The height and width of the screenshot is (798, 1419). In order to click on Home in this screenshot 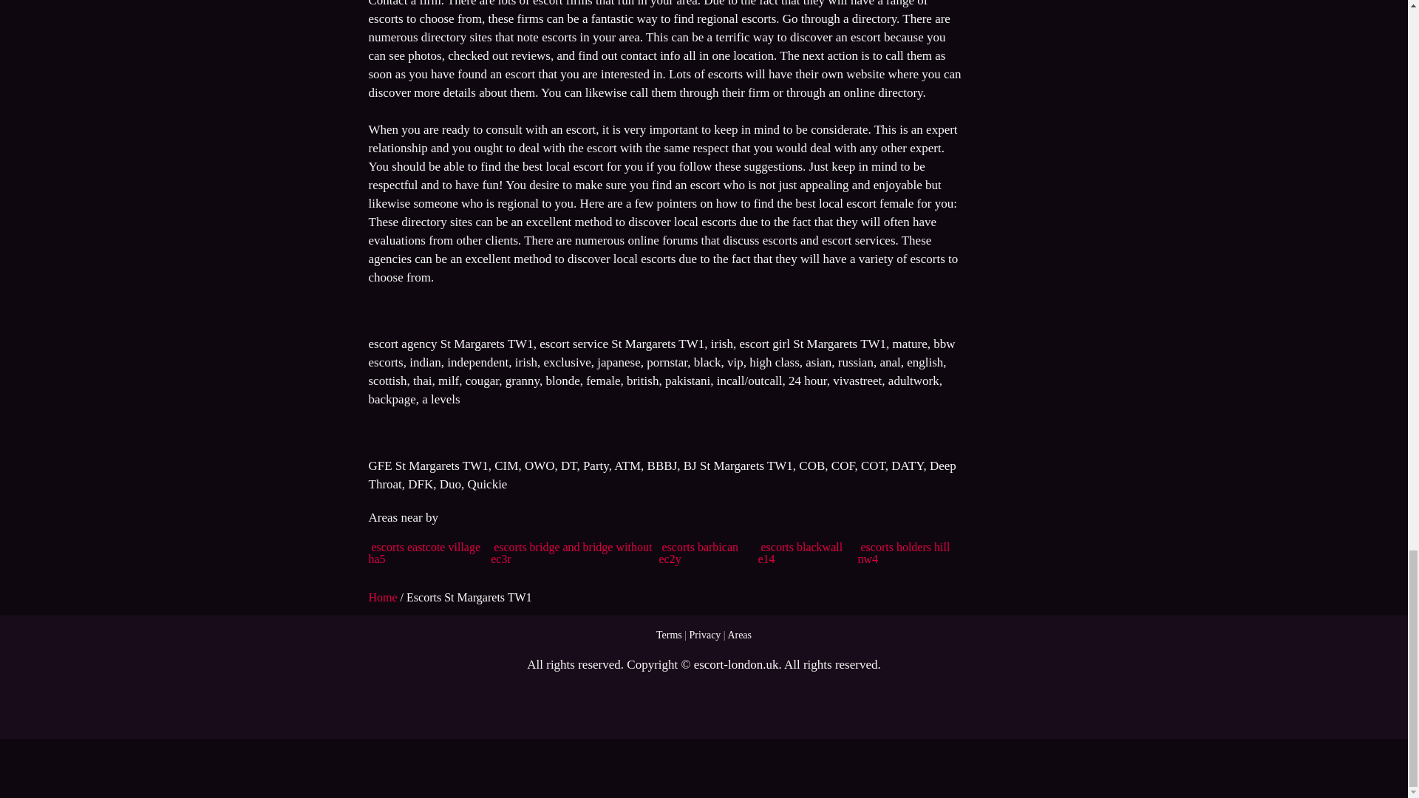, I will do `click(384, 597)`.